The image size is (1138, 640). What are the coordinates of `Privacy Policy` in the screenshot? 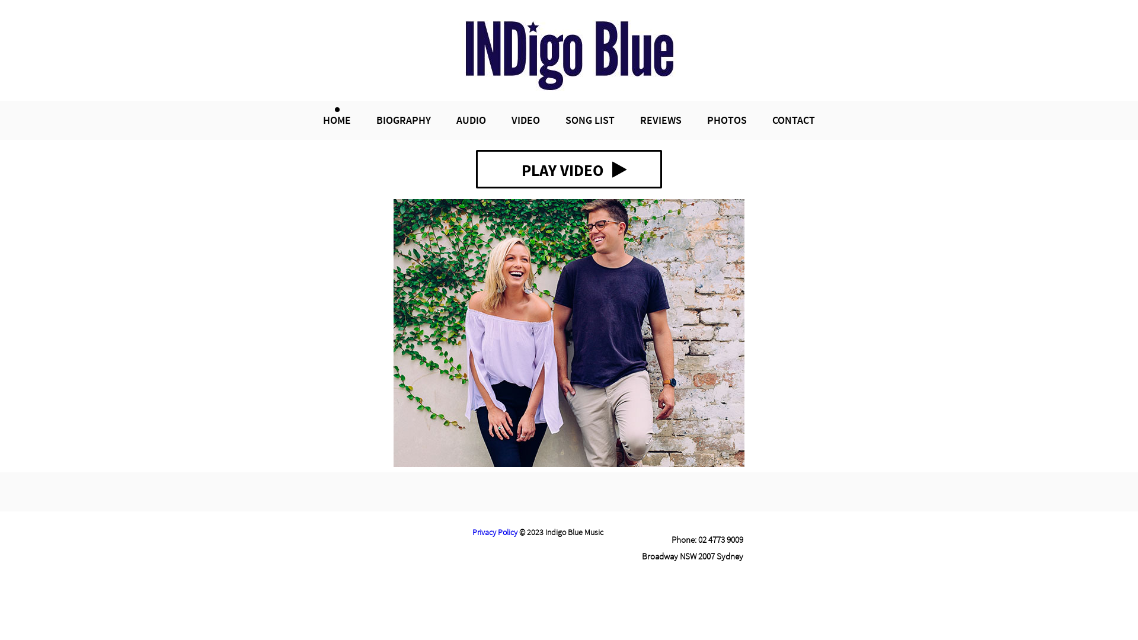 It's located at (495, 532).